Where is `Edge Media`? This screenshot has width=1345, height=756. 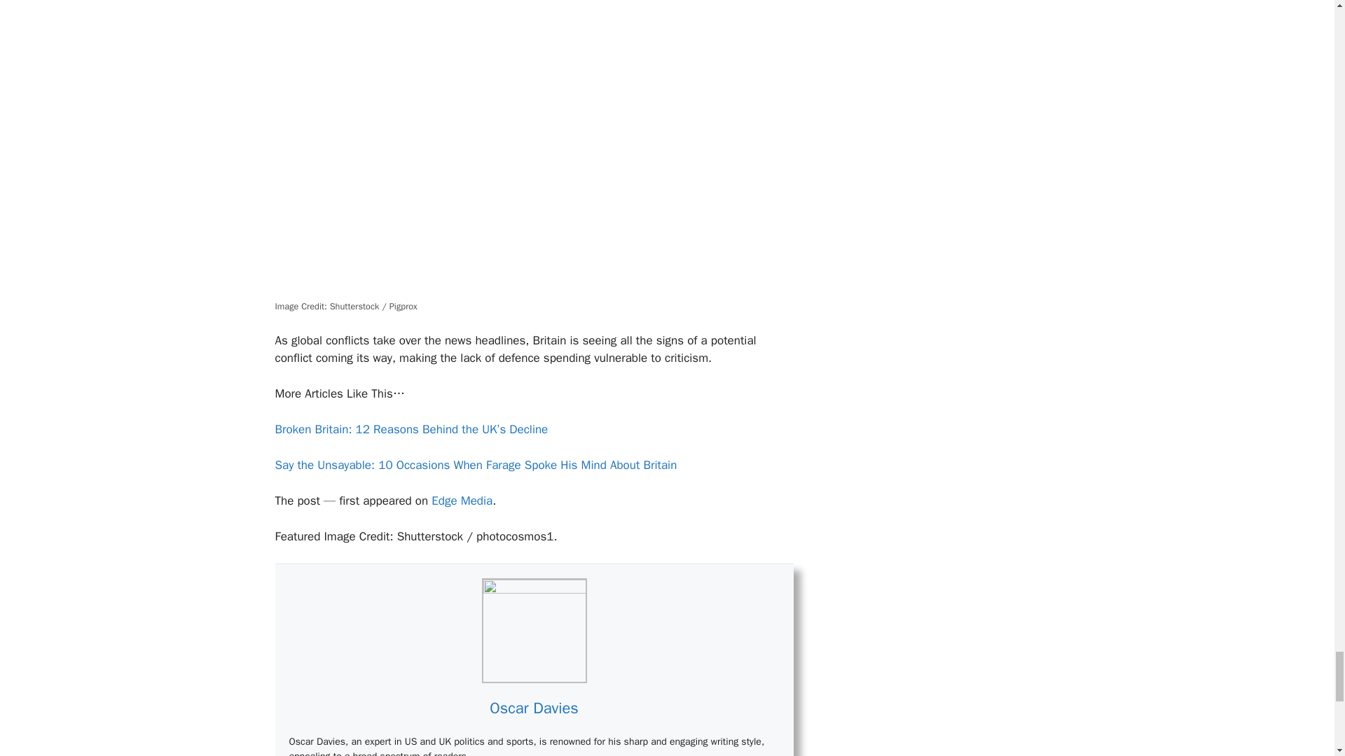
Edge Media is located at coordinates (462, 500).